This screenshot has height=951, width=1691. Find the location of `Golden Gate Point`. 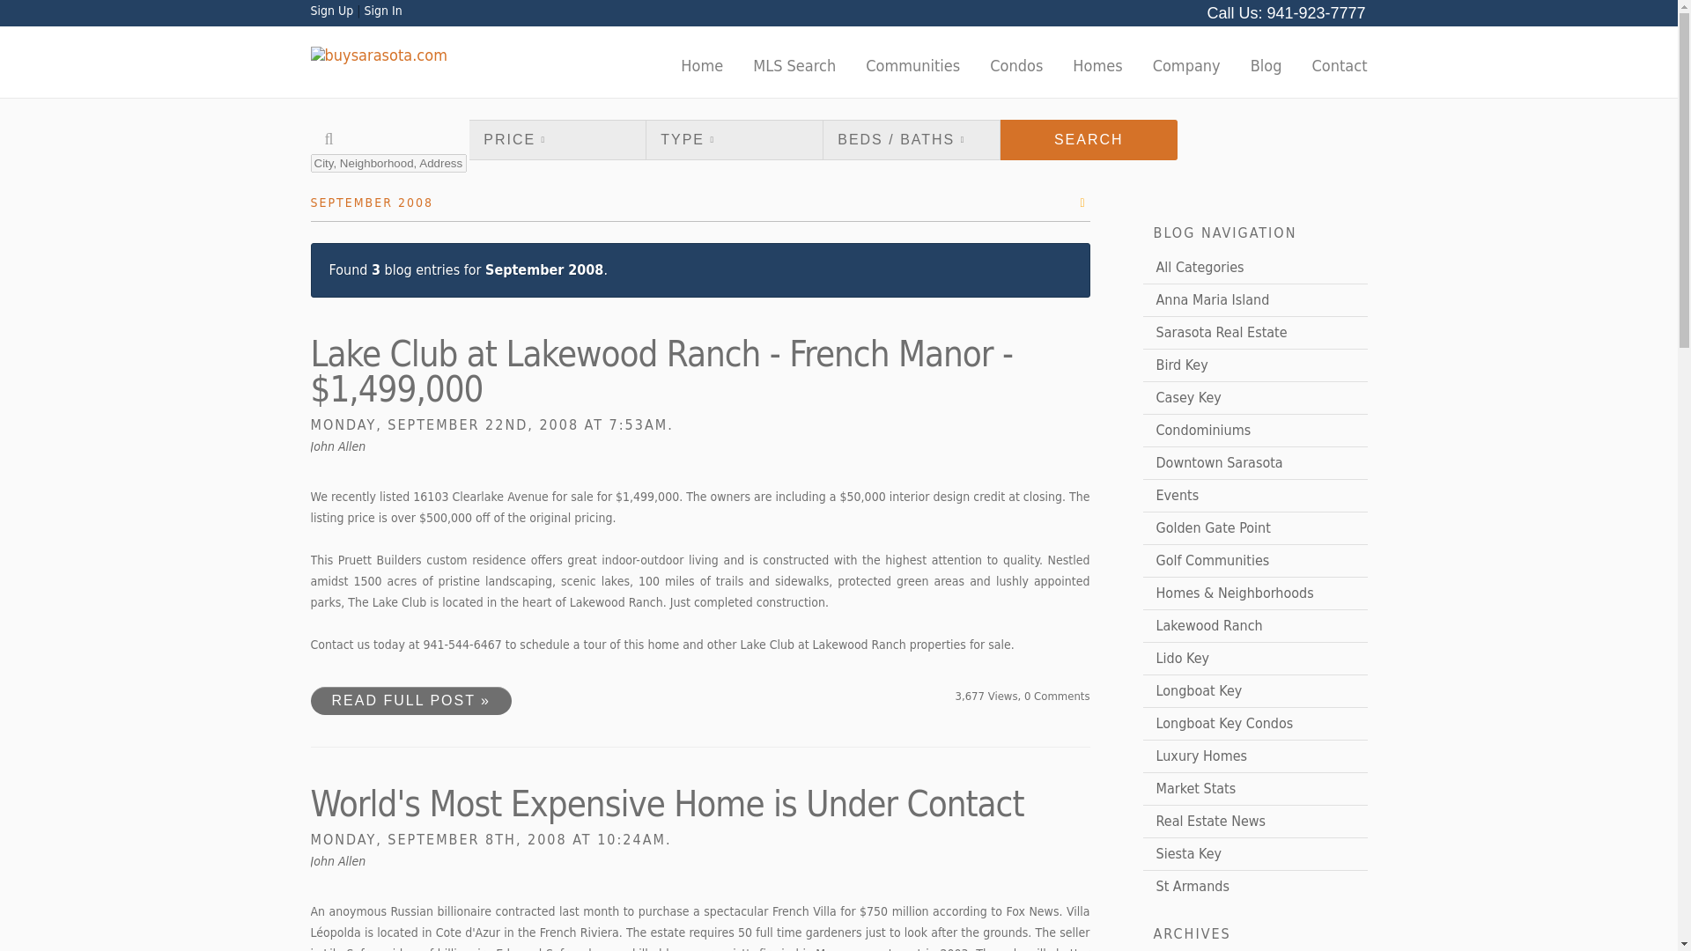

Golden Gate Point is located at coordinates (1255, 528).